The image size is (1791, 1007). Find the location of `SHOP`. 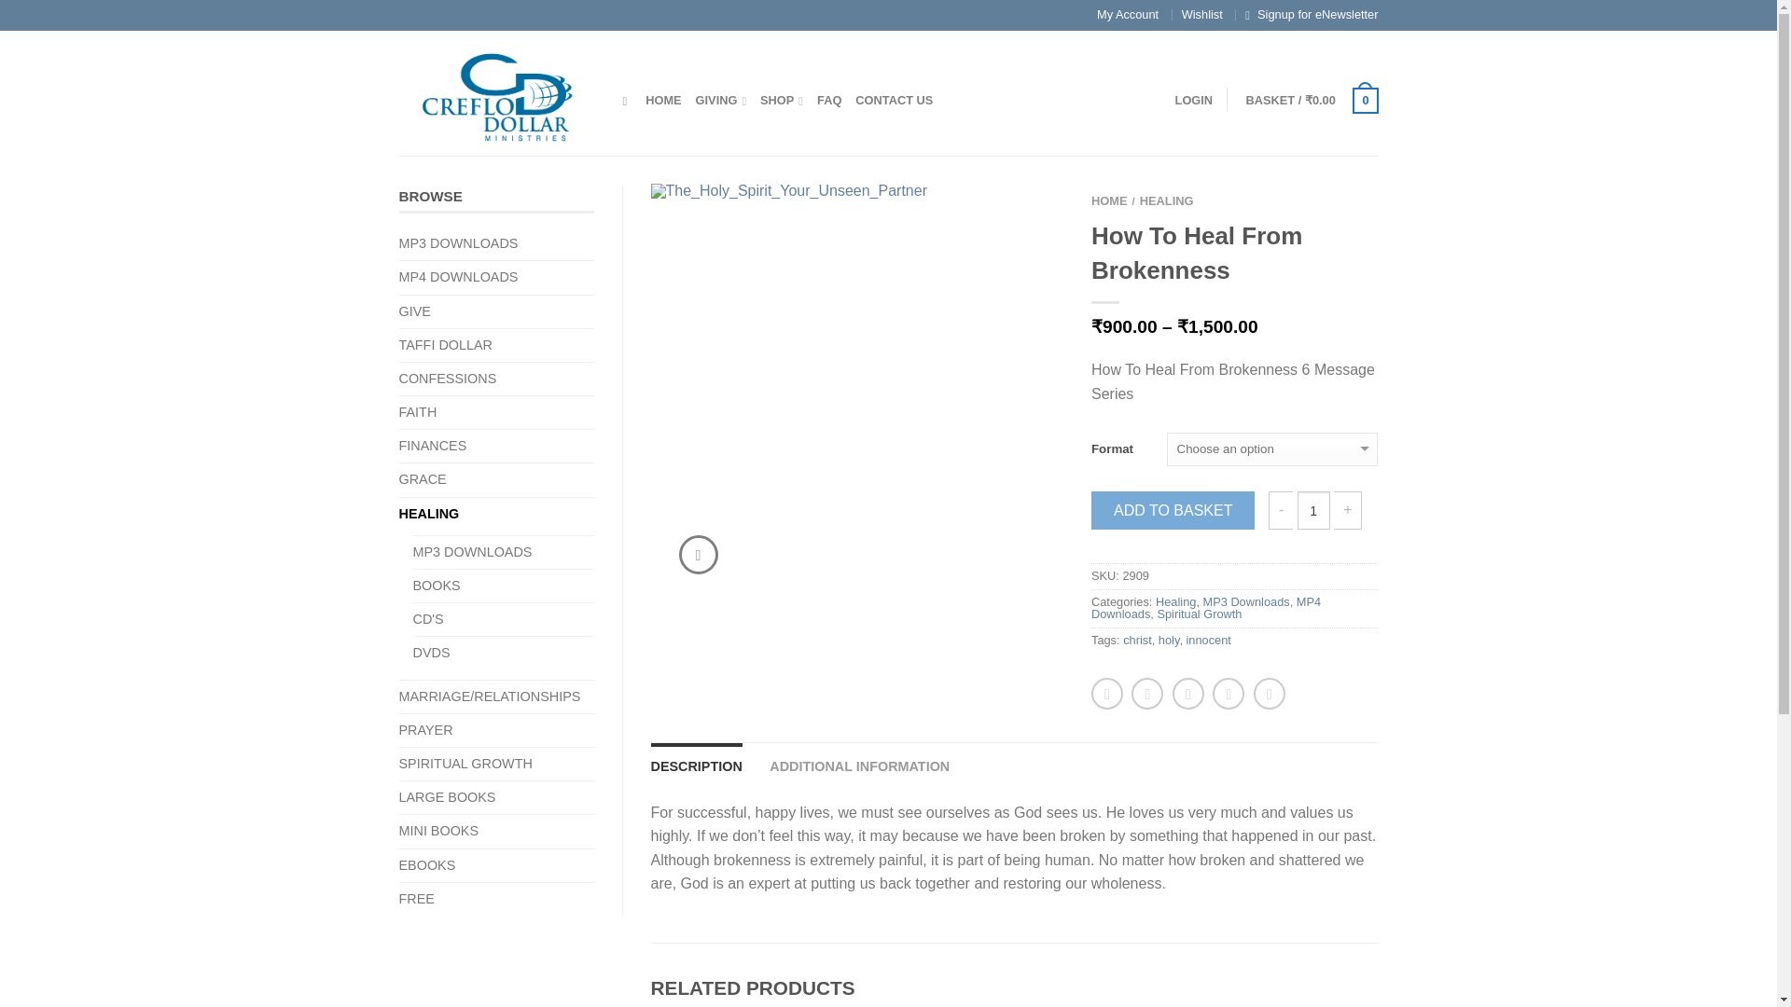

SHOP is located at coordinates (781, 100).